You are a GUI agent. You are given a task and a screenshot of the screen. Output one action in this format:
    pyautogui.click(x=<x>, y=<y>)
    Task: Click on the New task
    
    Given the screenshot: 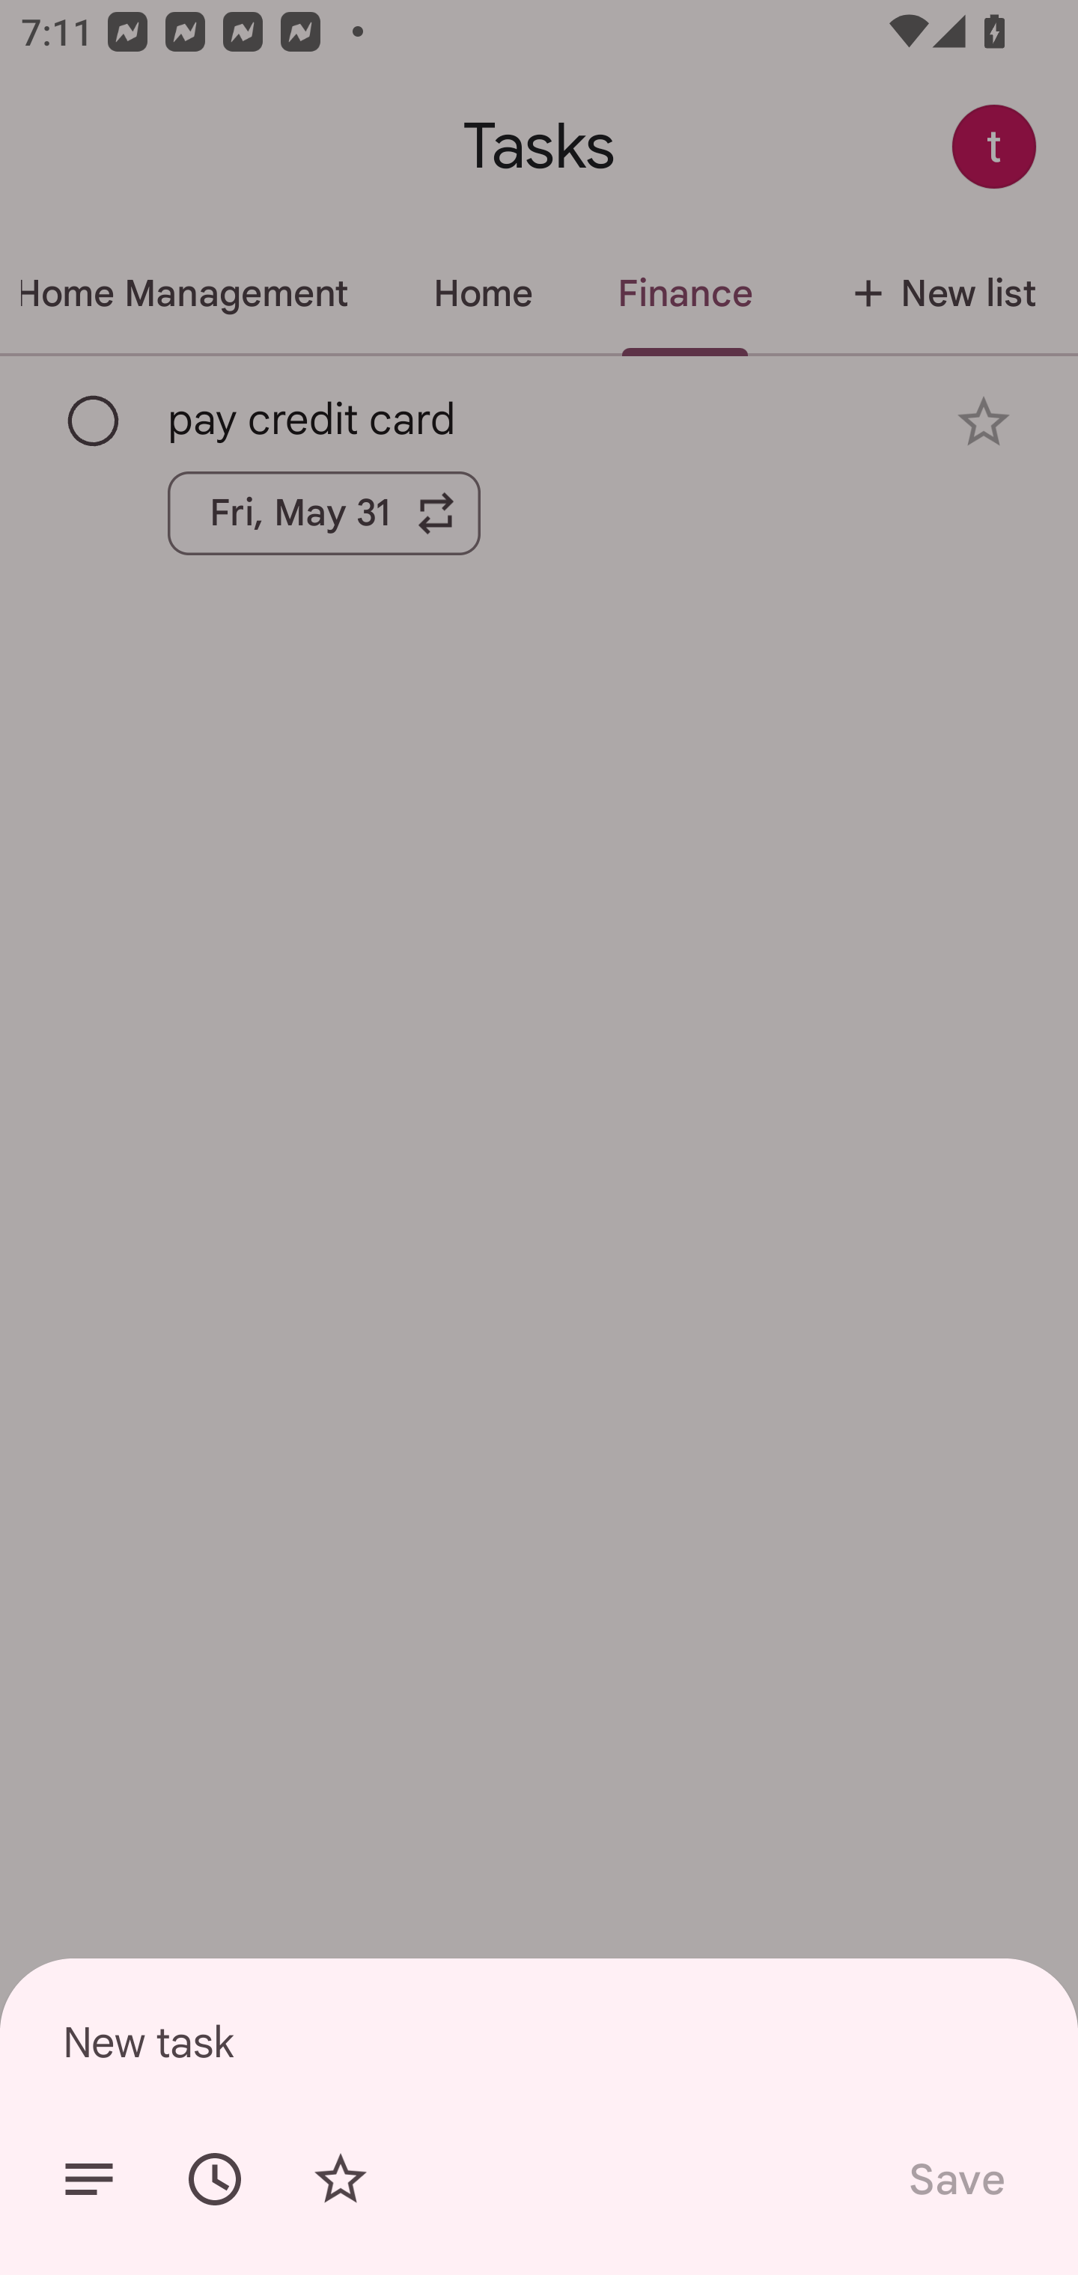 What is the action you would take?
    pyautogui.click(x=539, y=2042)
    